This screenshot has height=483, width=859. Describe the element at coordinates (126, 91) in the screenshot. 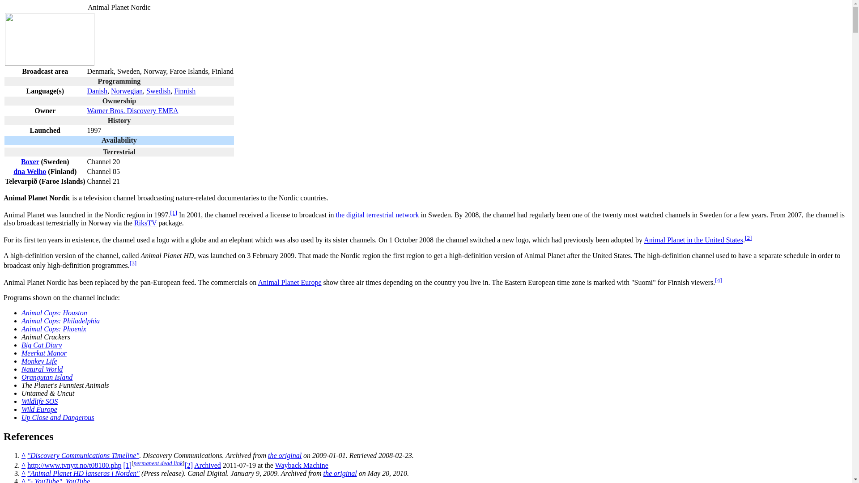

I see `Norwegian` at that location.